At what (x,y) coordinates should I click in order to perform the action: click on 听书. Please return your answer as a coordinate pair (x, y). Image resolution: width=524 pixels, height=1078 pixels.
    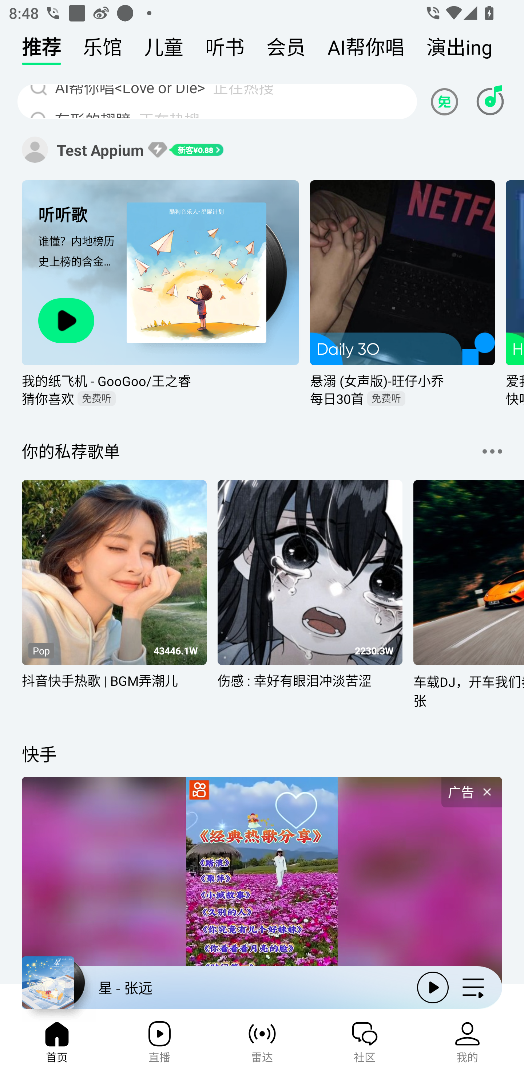
    Looking at the image, I should click on (225, 50).